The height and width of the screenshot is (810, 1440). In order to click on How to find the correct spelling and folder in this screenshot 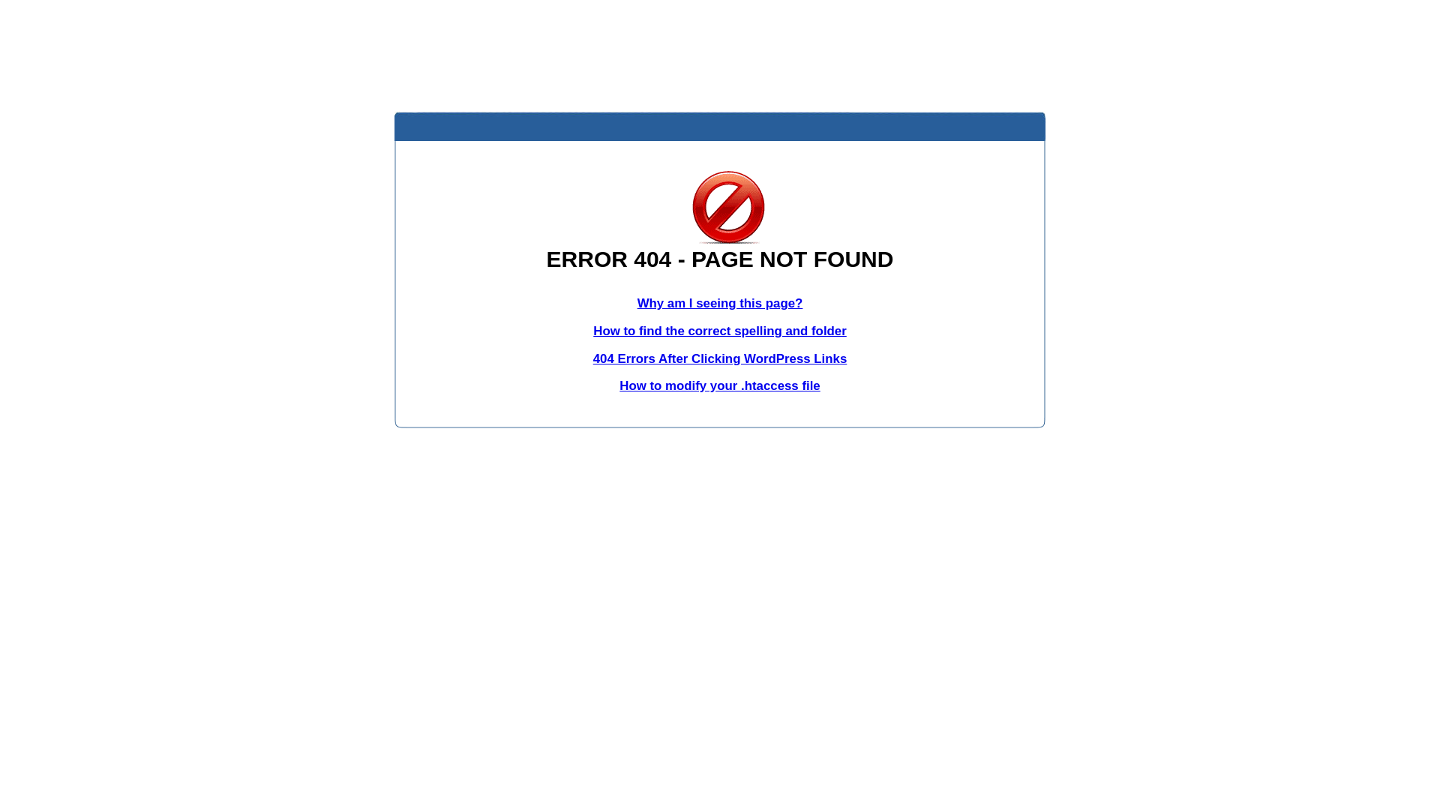, I will do `click(720, 331)`.